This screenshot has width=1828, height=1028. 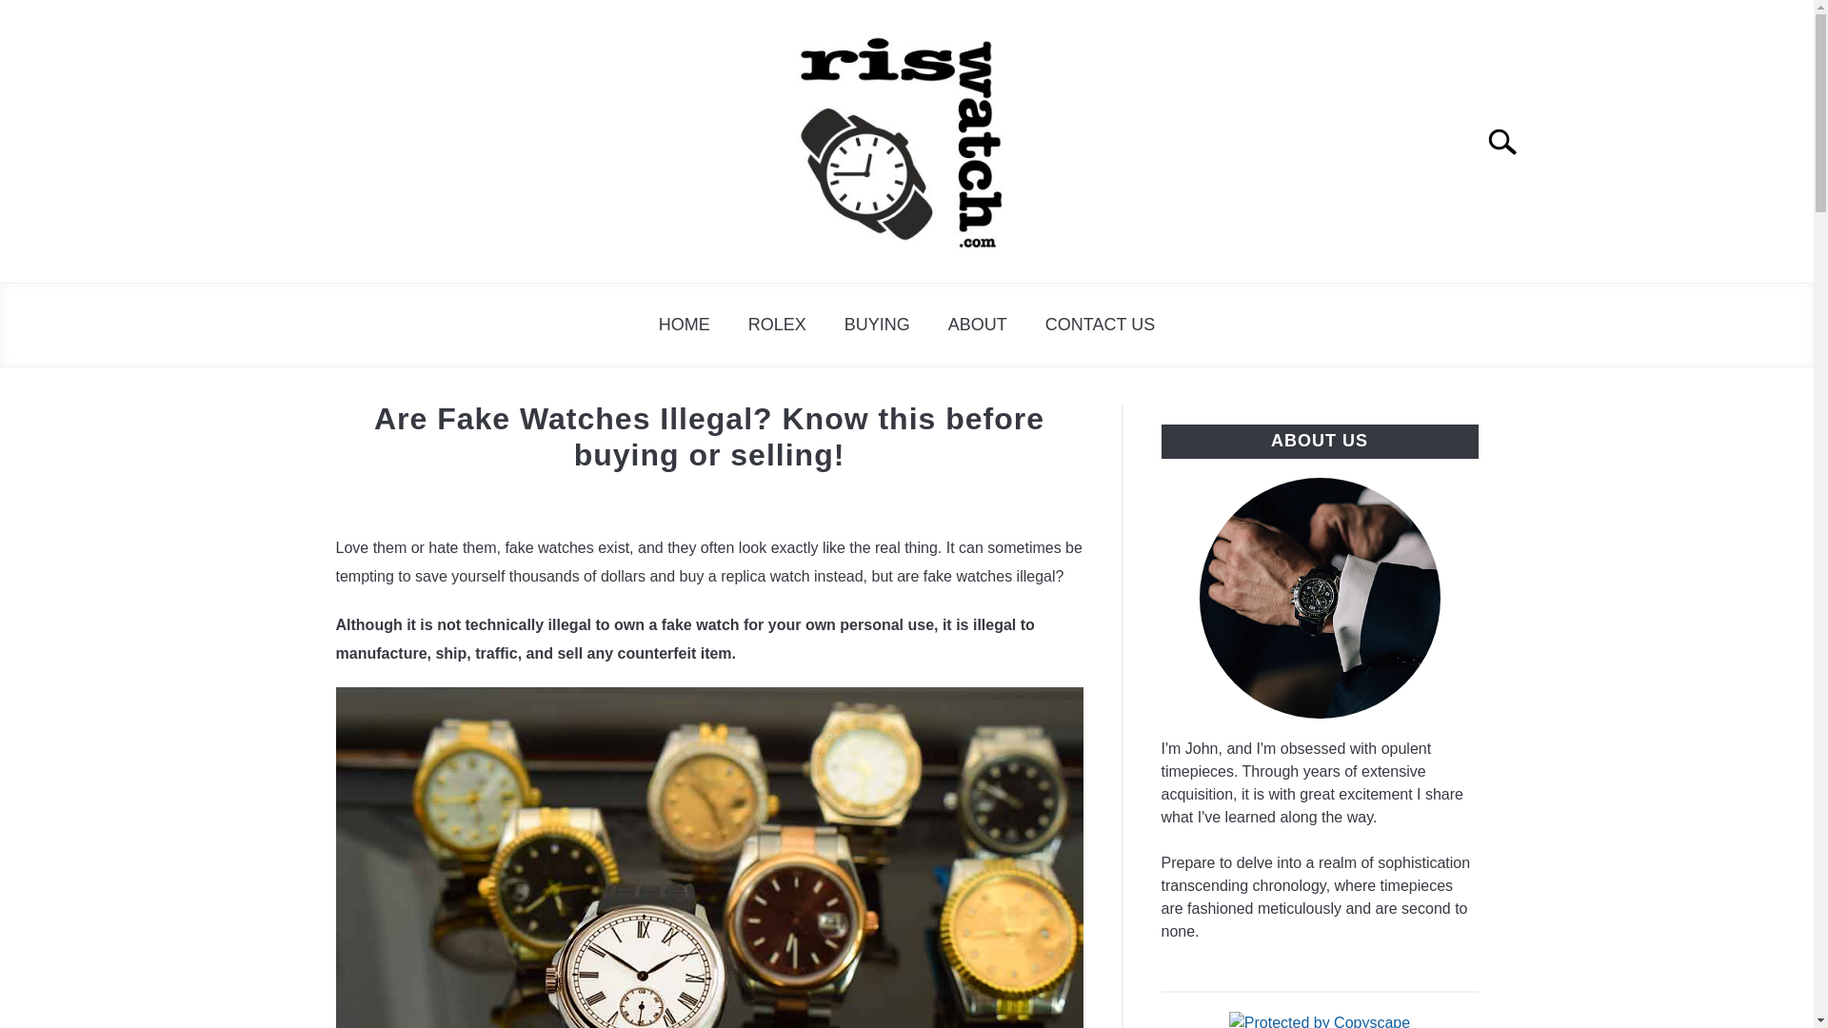 What do you see at coordinates (1510, 141) in the screenshot?
I see `Search` at bounding box center [1510, 141].